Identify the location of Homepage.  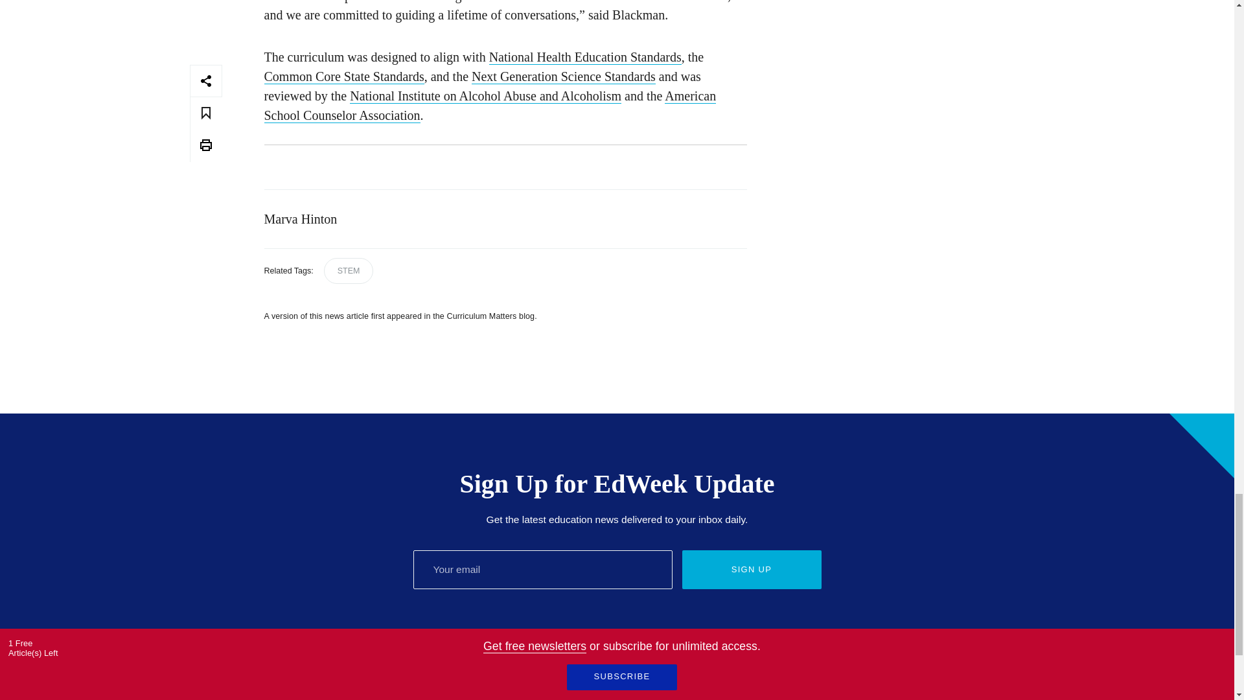
(273, 683).